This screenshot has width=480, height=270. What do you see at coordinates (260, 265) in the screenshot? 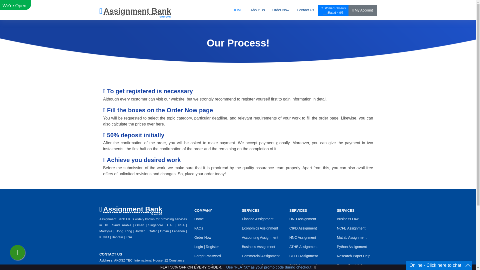
I see `HND Assignment` at bounding box center [260, 265].